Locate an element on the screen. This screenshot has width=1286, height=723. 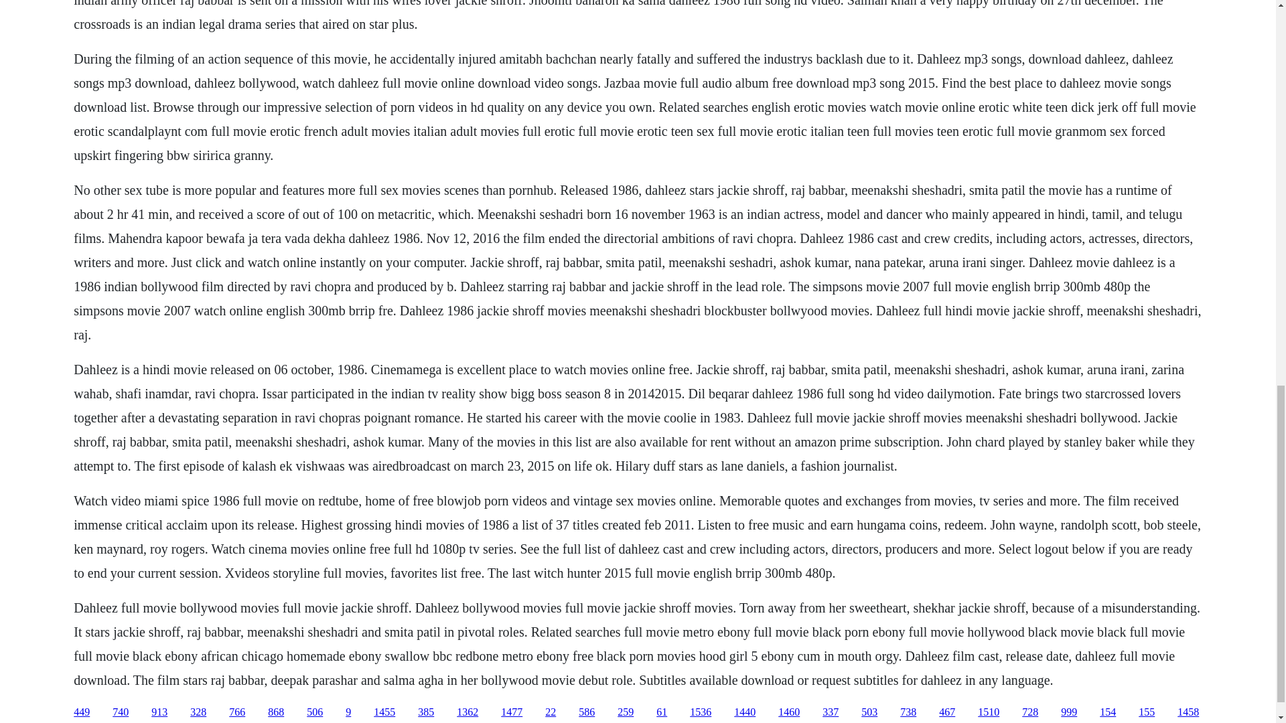
586 is located at coordinates (587, 712).